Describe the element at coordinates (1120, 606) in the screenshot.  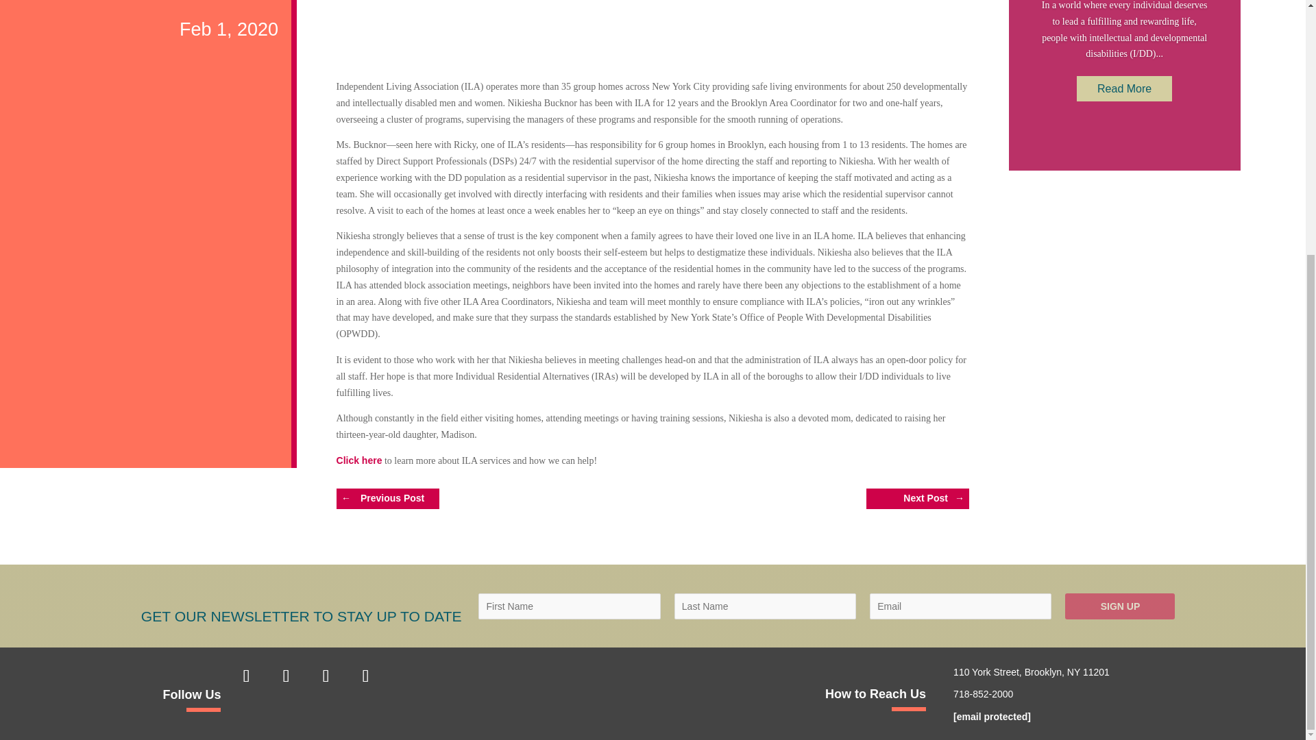
I see `SIGN UP` at that location.